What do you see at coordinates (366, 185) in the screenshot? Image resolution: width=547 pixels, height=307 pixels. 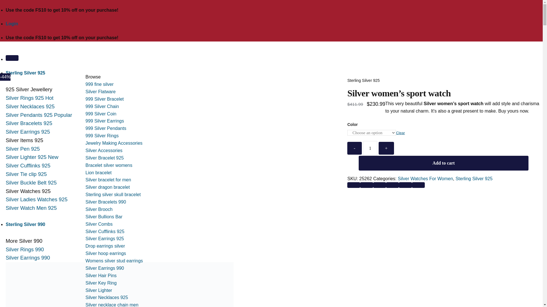 I see `Share on Facebook` at bounding box center [366, 185].